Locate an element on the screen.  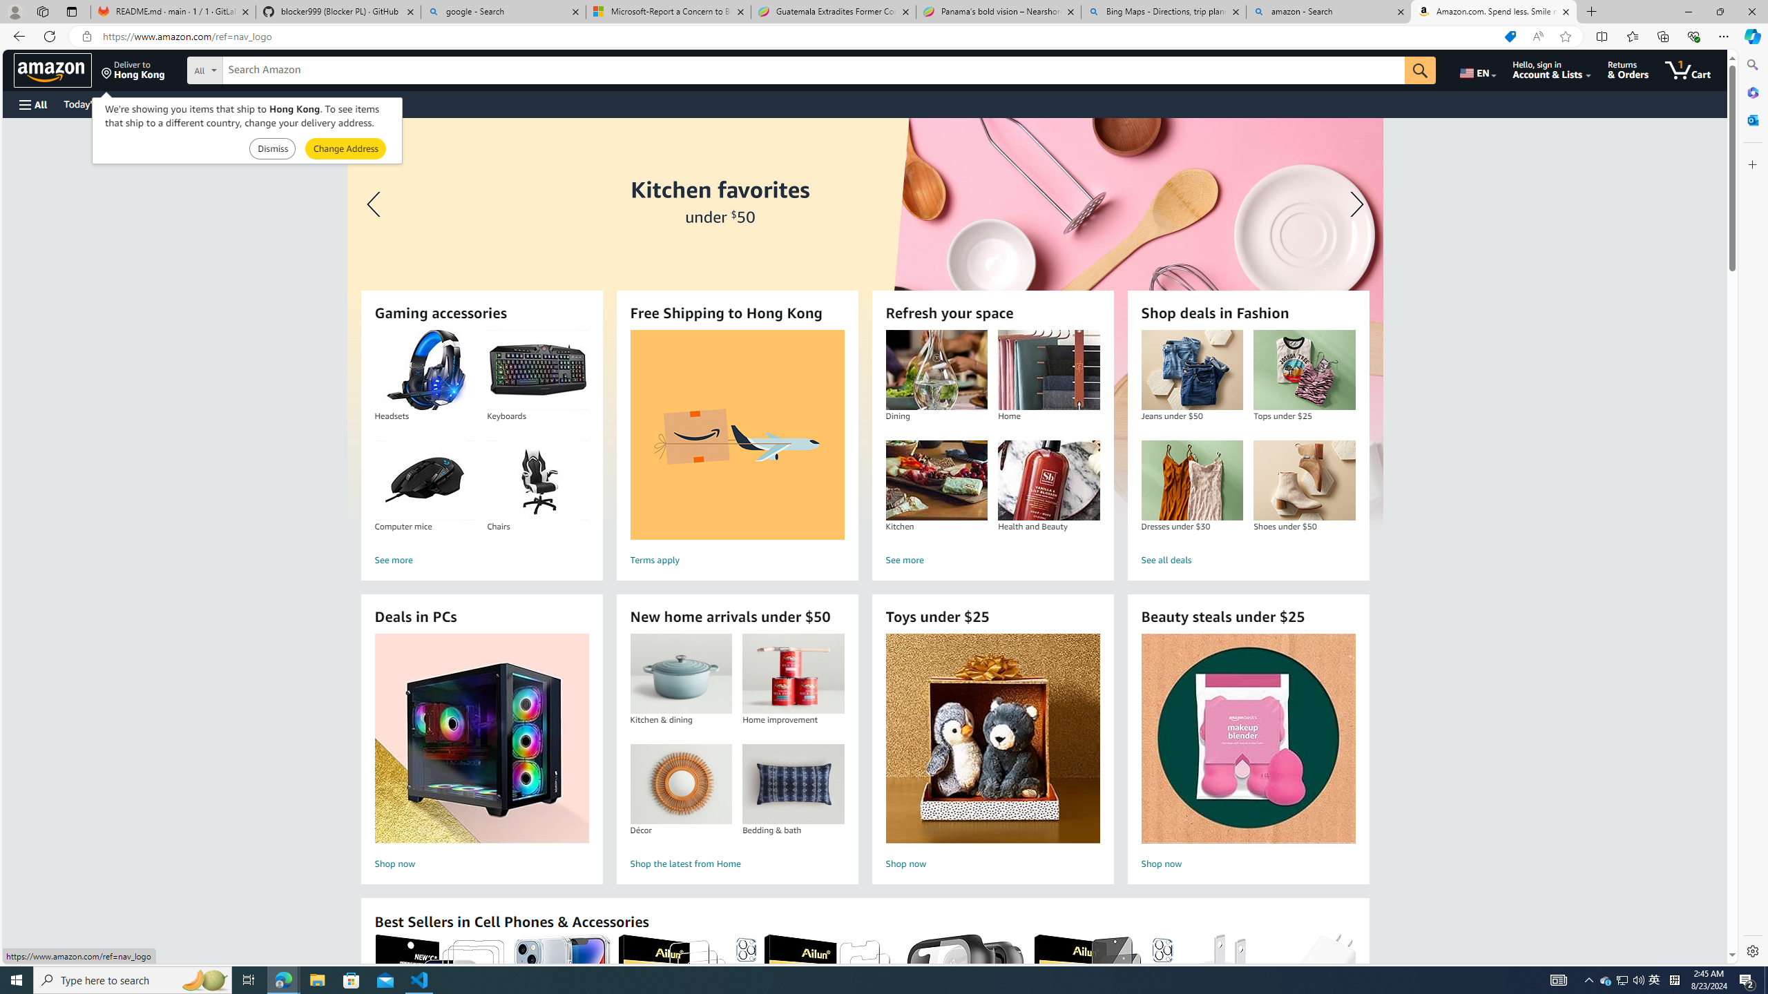
Free Shipping to Hong Kong Terms apply is located at coordinates (737, 450).